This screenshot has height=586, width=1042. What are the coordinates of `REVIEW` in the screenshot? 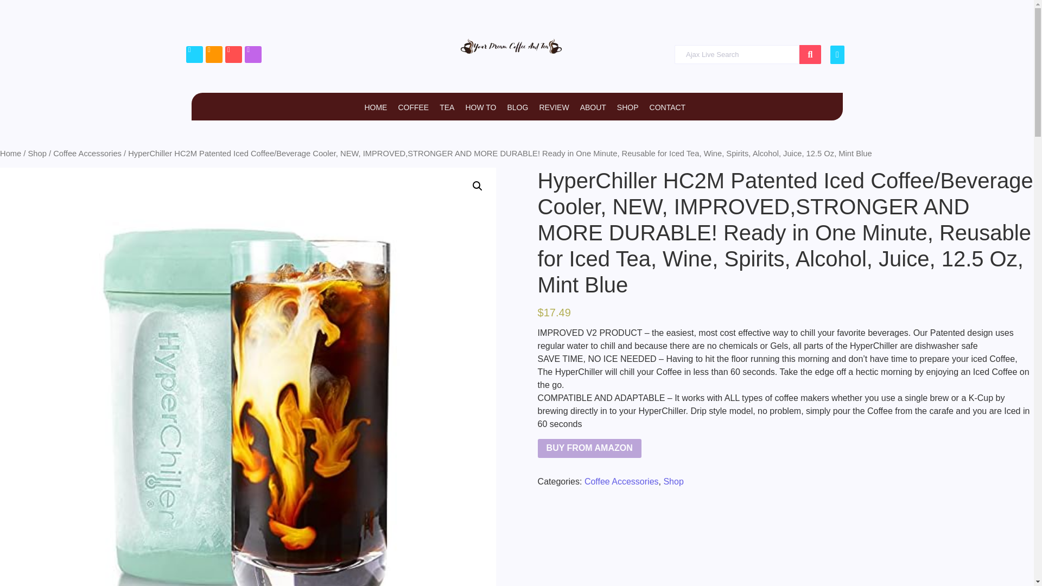 It's located at (554, 107).